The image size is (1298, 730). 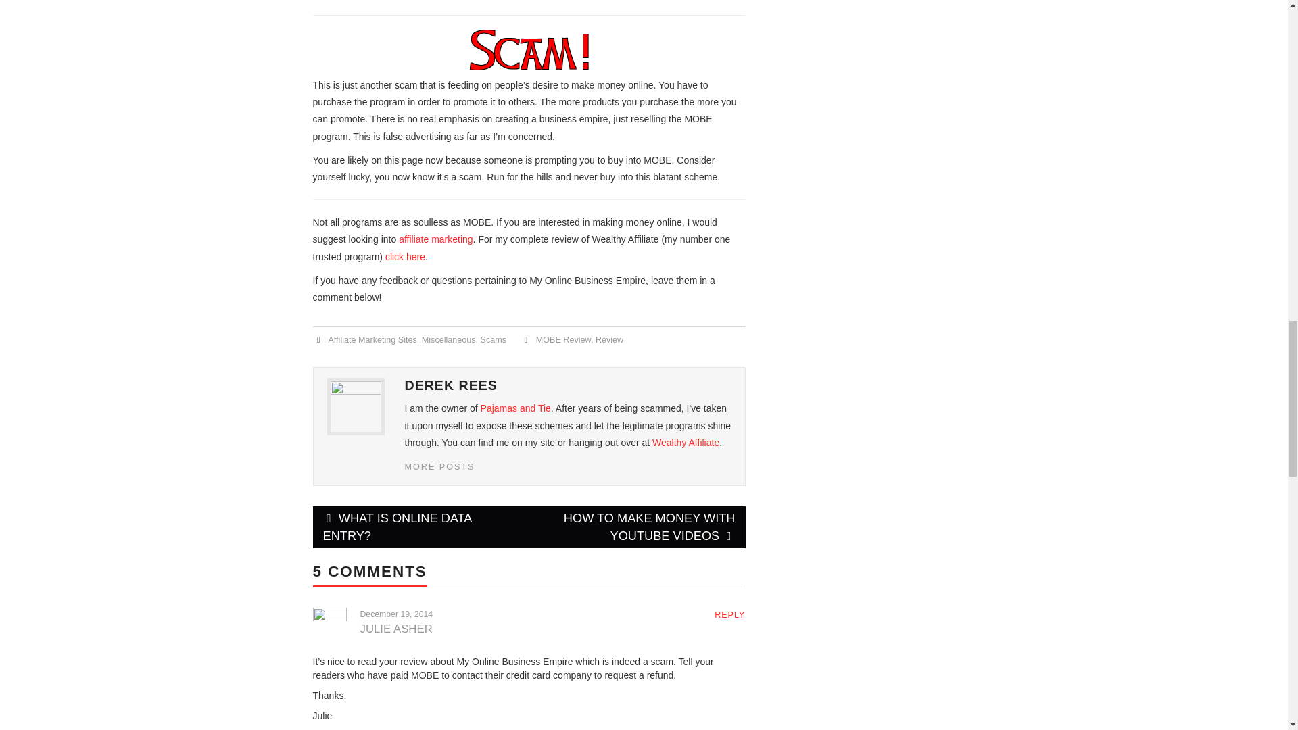 What do you see at coordinates (395, 614) in the screenshot?
I see `December 19, 2014` at bounding box center [395, 614].